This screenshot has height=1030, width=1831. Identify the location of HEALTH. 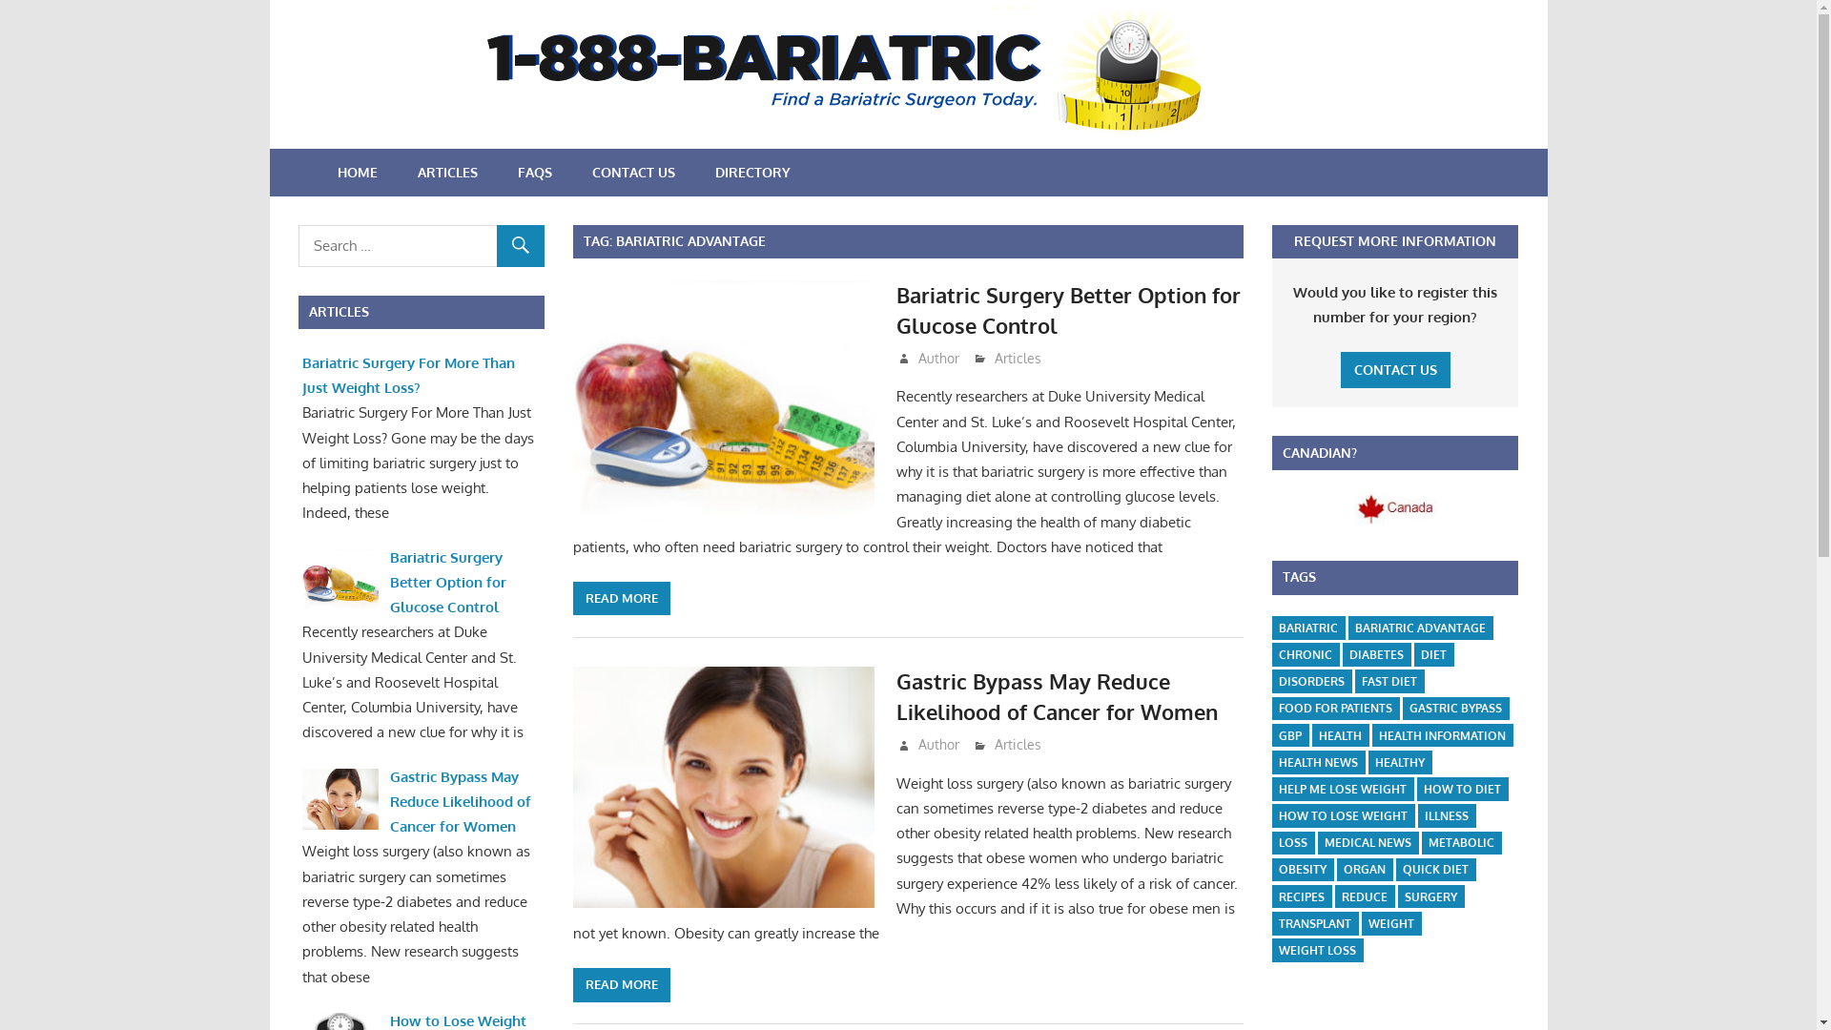
(1341, 735).